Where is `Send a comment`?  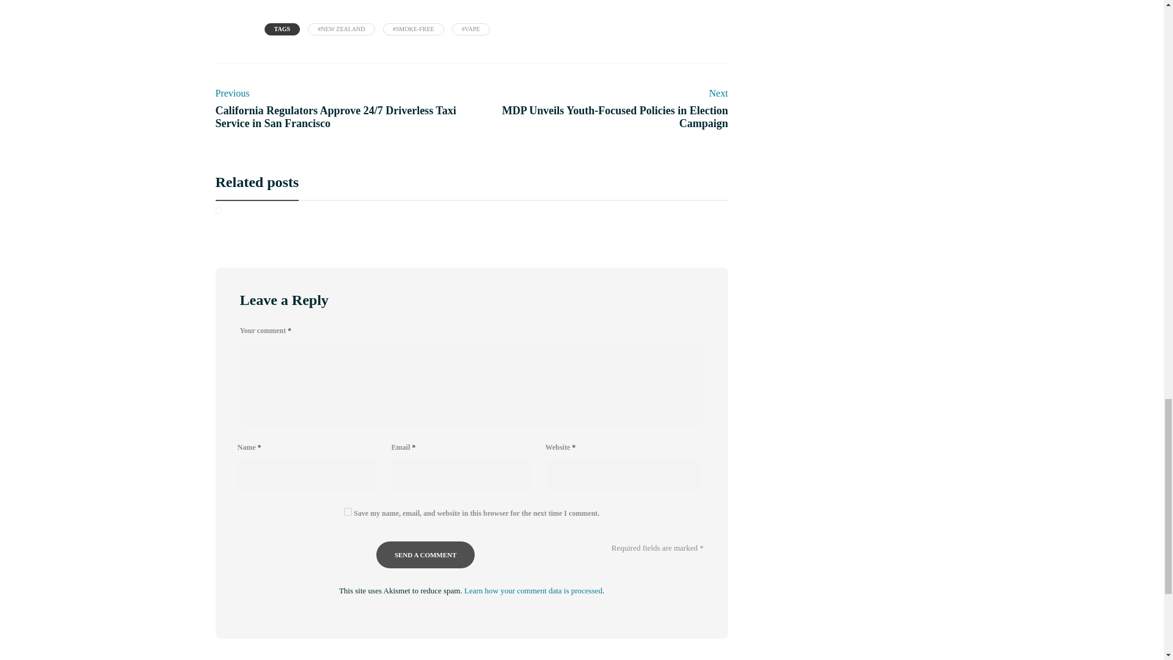
Send a comment is located at coordinates (425, 554).